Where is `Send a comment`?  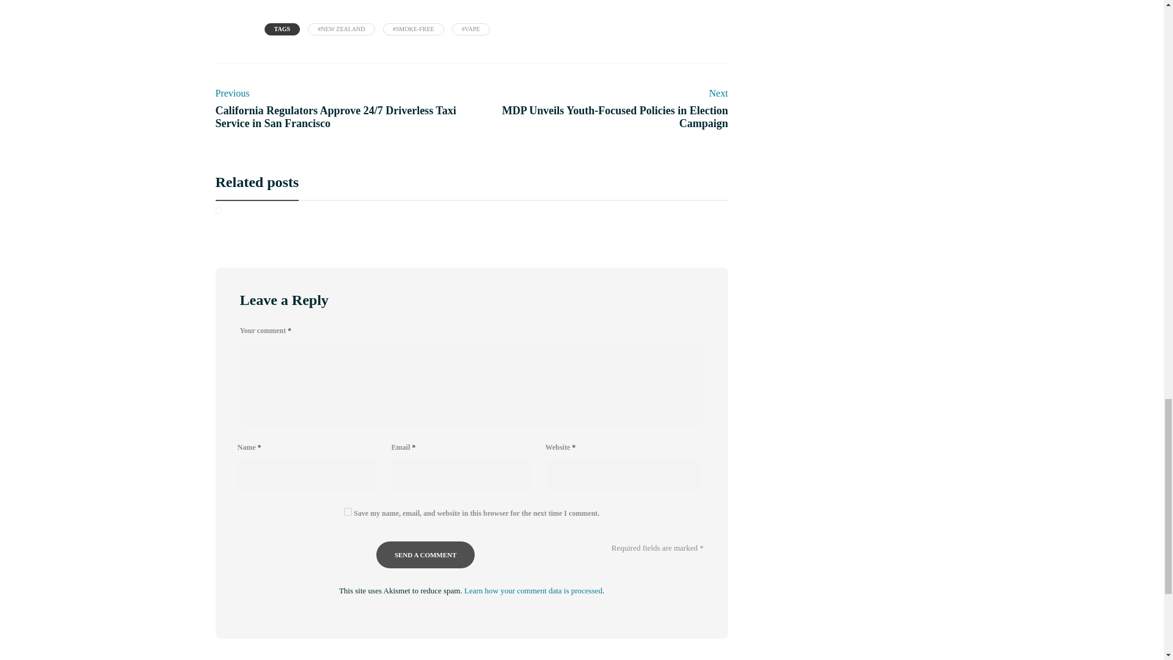
Send a comment is located at coordinates (425, 554).